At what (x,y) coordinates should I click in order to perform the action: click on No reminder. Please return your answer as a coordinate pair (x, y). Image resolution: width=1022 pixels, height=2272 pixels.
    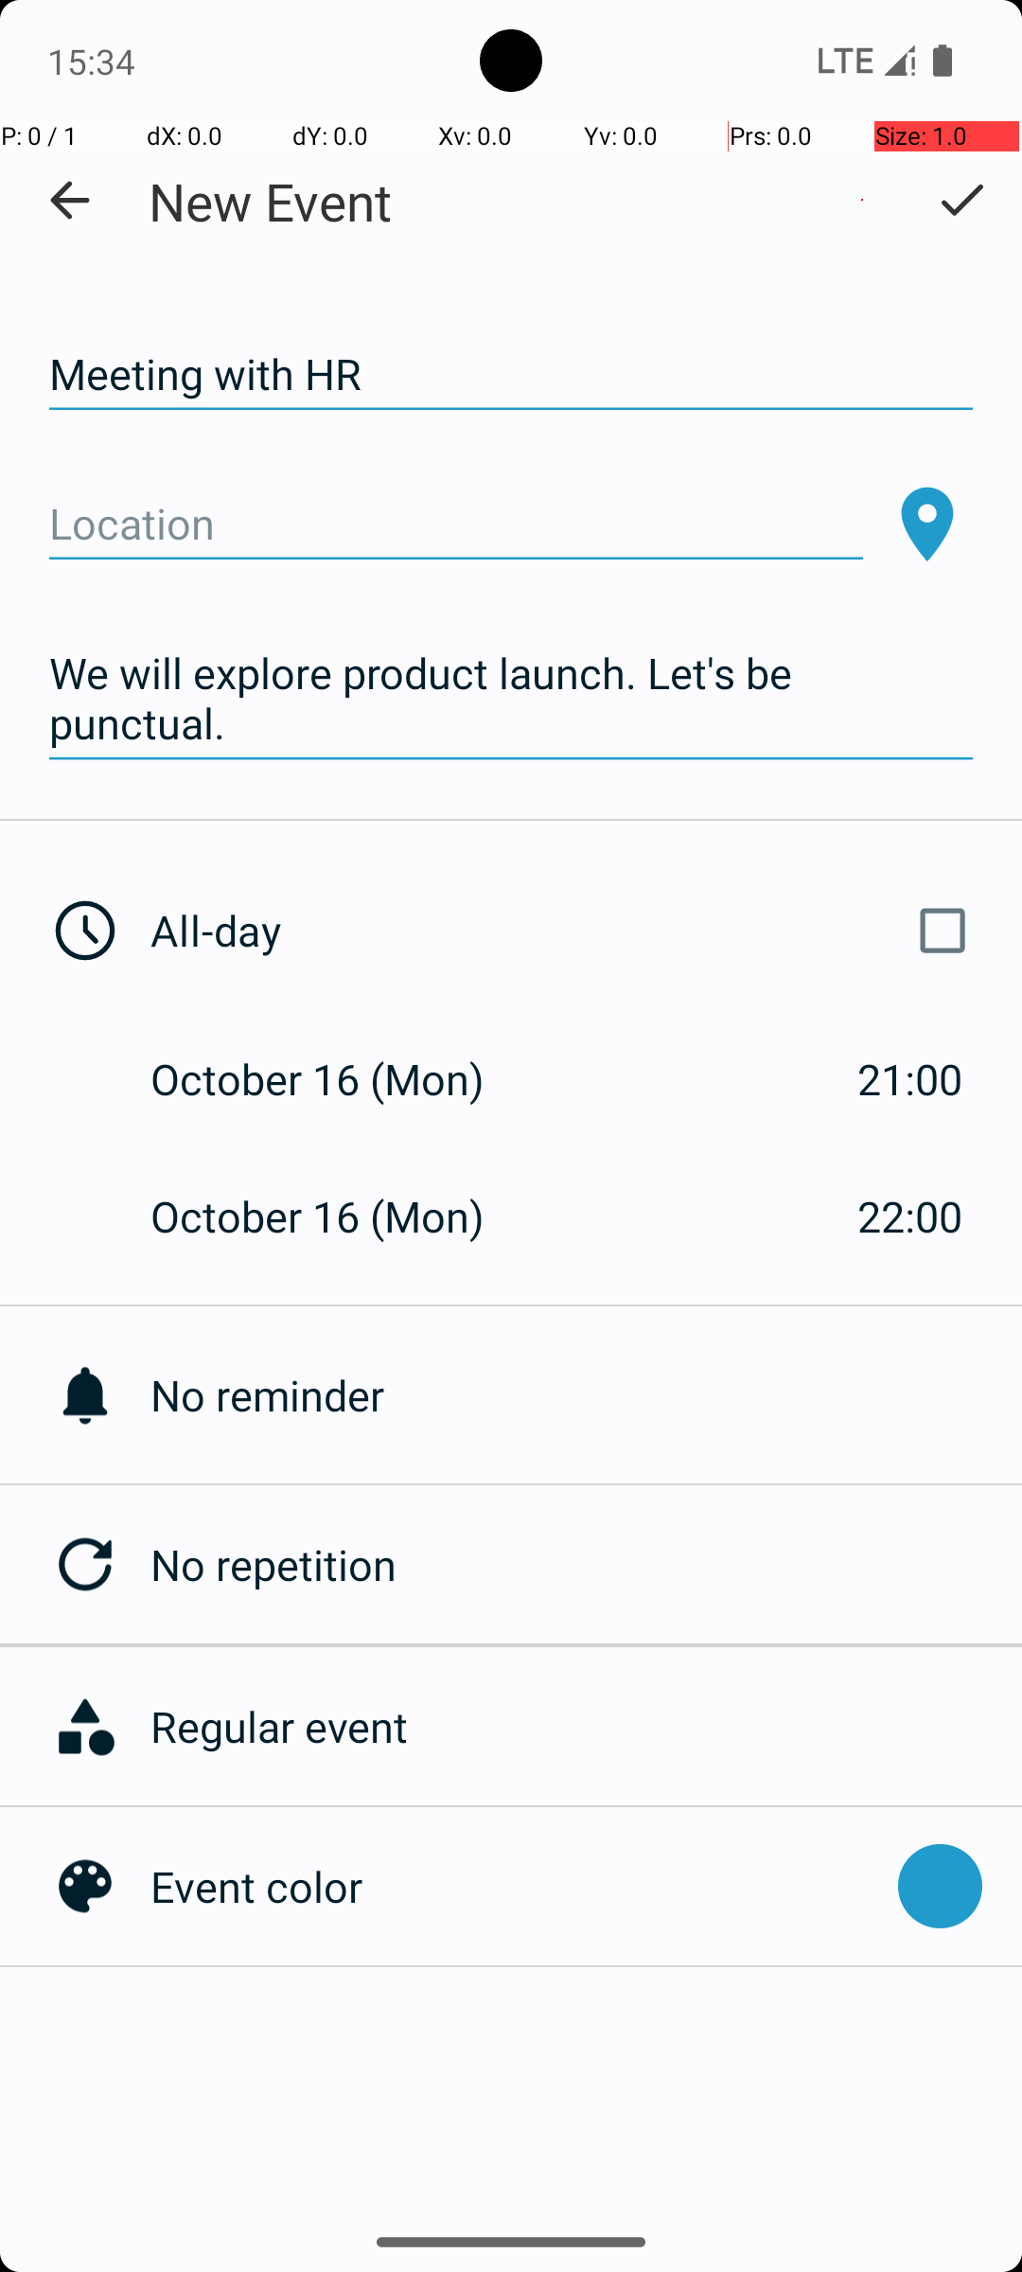
    Looking at the image, I should click on (587, 1395).